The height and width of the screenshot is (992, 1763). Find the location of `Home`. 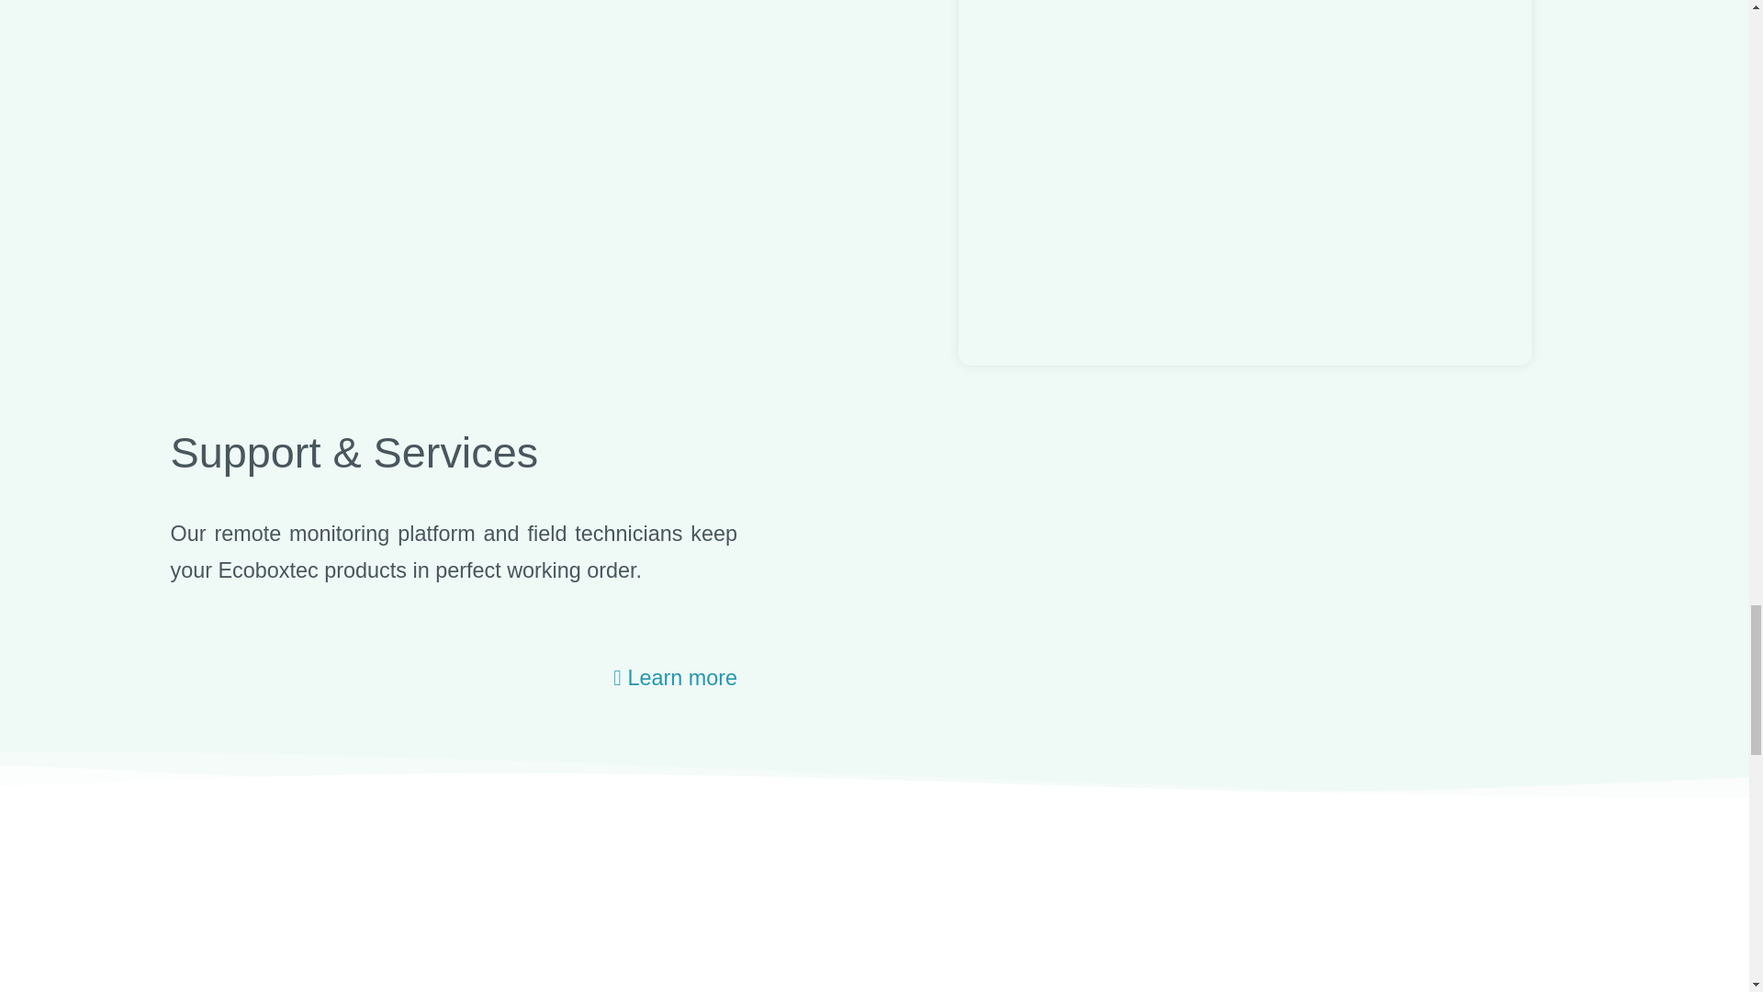

Home is located at coordinates (209, 639).